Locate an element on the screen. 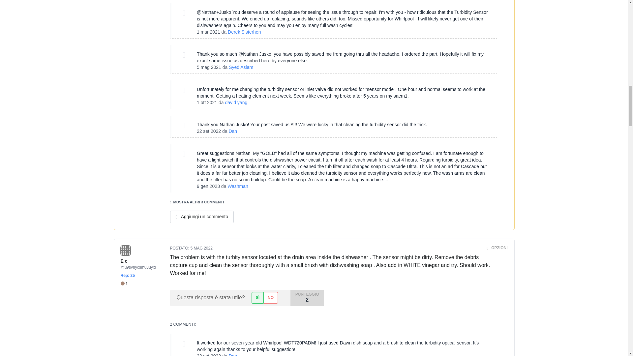 Image resolution: width=633 pixels, height=356 pixels. Mon, 01 Mar 2021 12:32:03 -0700 is located at coordinates (208, 32).